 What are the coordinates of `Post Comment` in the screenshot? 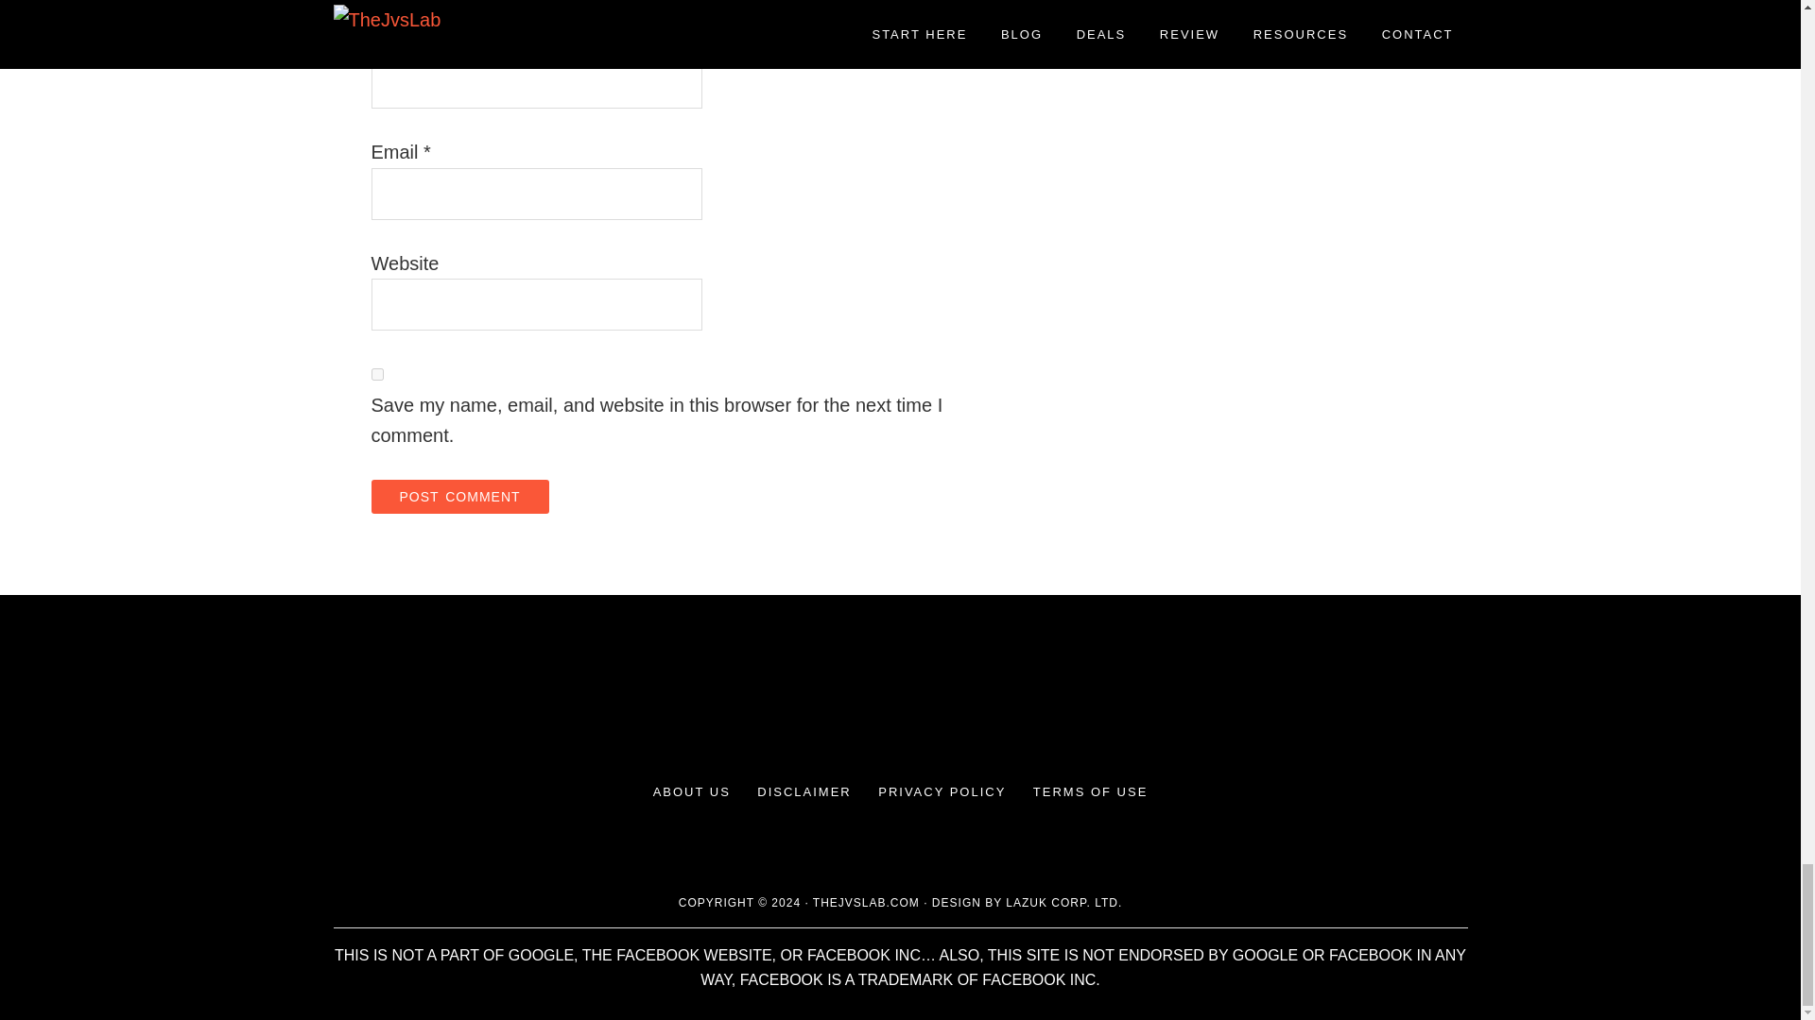 It's located at (458, 497).